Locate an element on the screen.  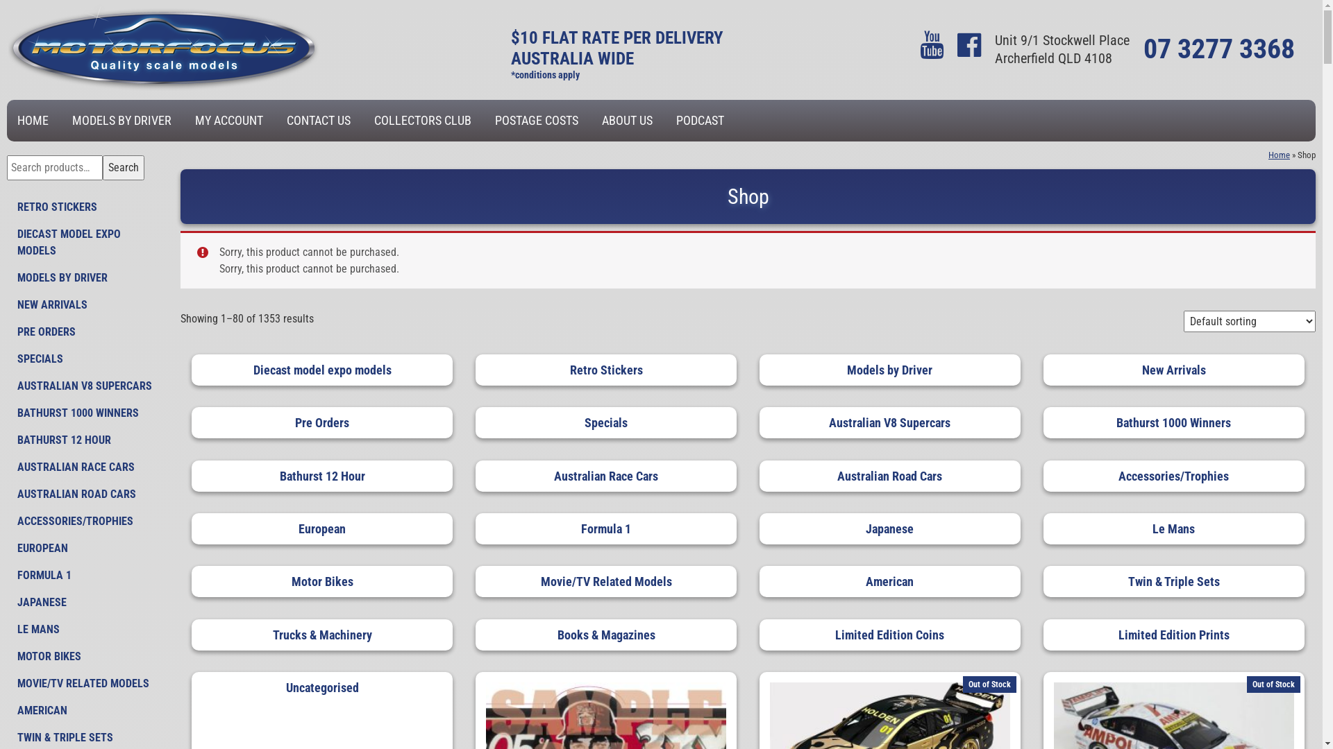
FORMULA 1 is located at coordinates (87, 576).